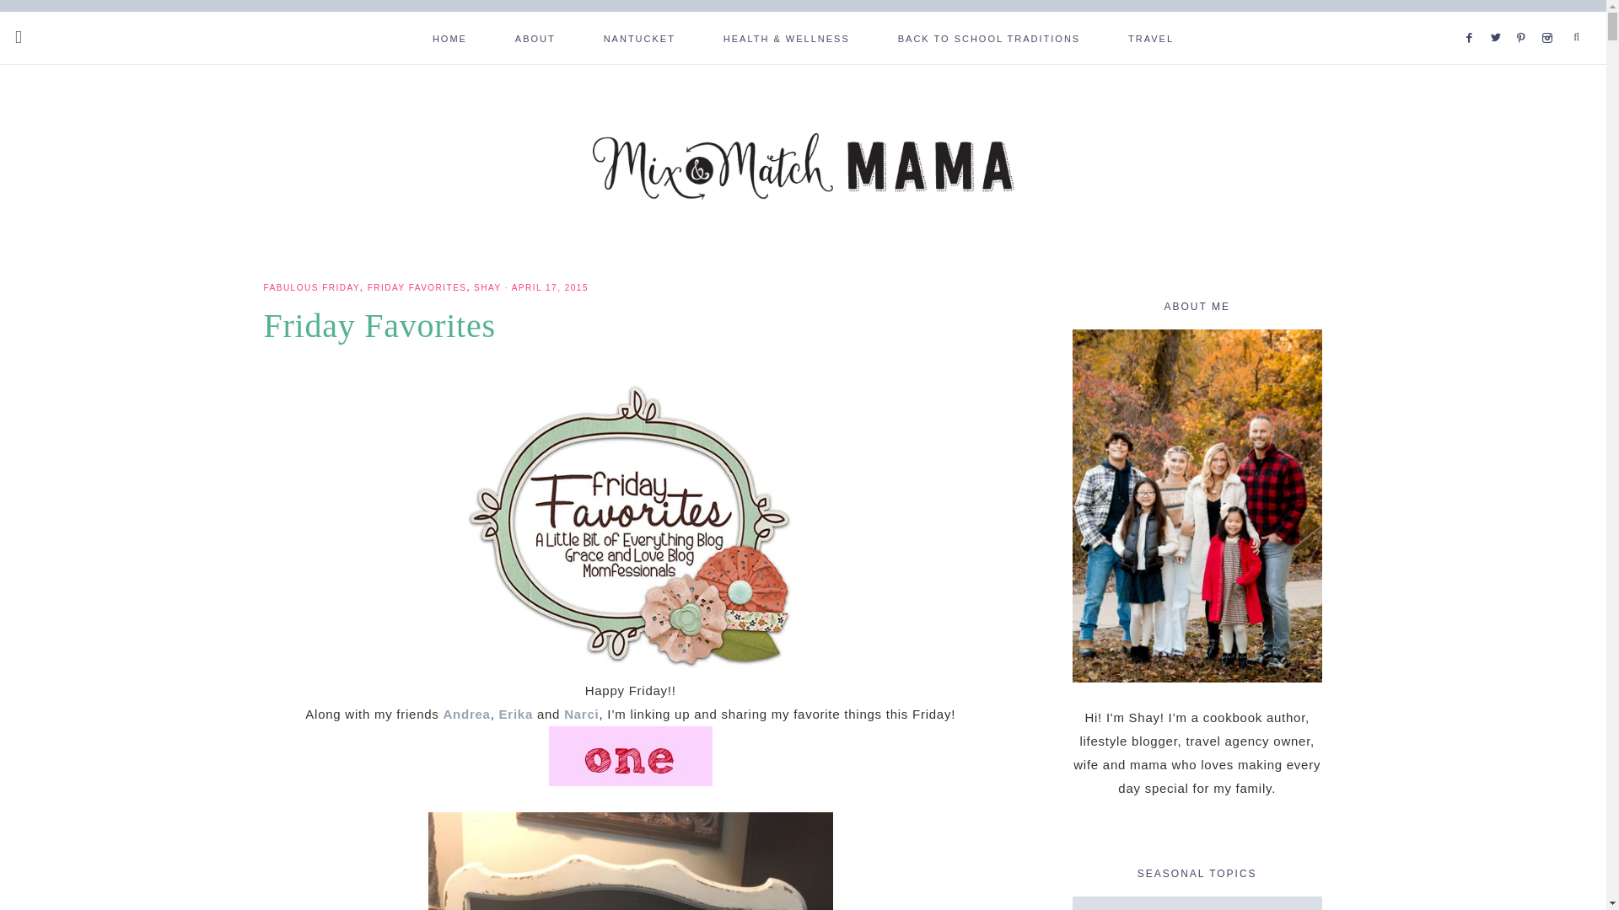  Describe the element at coordinates (515, 715) in the screenshot. I see `Erika` at that location.